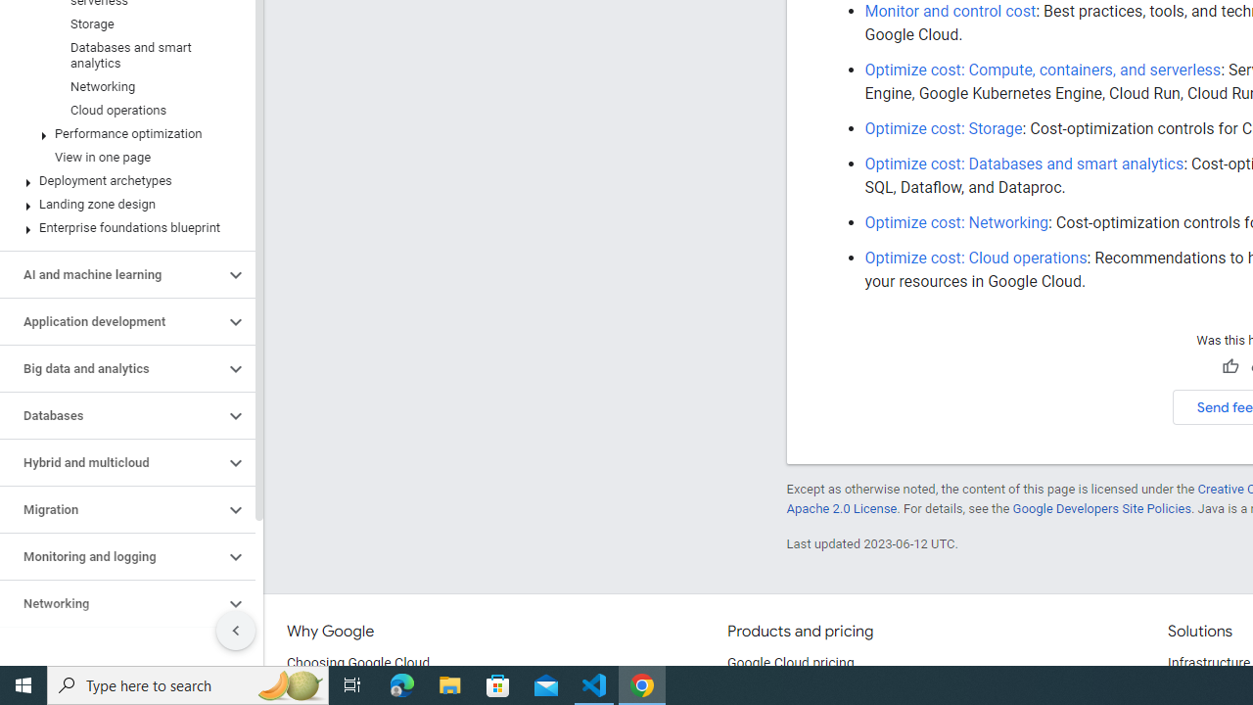  I want to click on View in one page, so click(123, 157).